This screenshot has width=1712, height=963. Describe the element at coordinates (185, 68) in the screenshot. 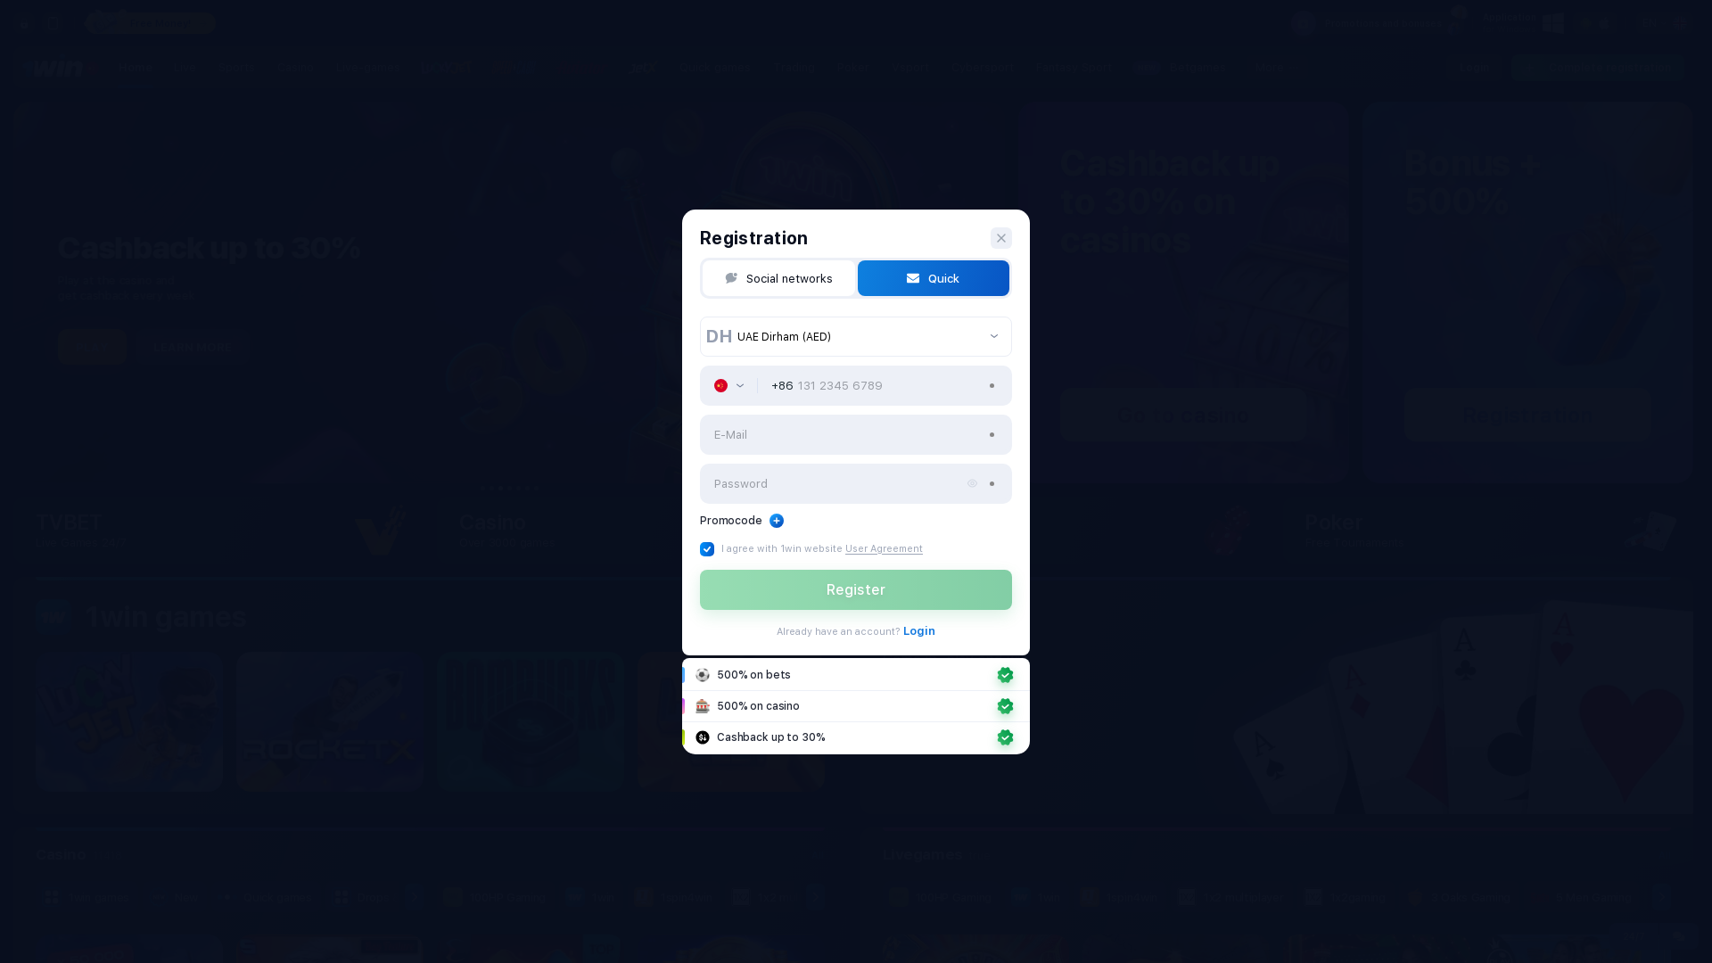

I see `Live` at that location.